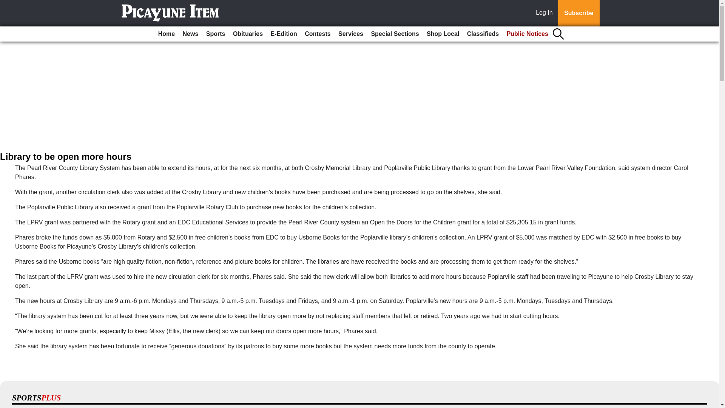 Image resolution: width=725 pixels, height=408 pixels. Describe the element at coordinates (483, 34) in the screenshot. I see `Classifieds` at that location.